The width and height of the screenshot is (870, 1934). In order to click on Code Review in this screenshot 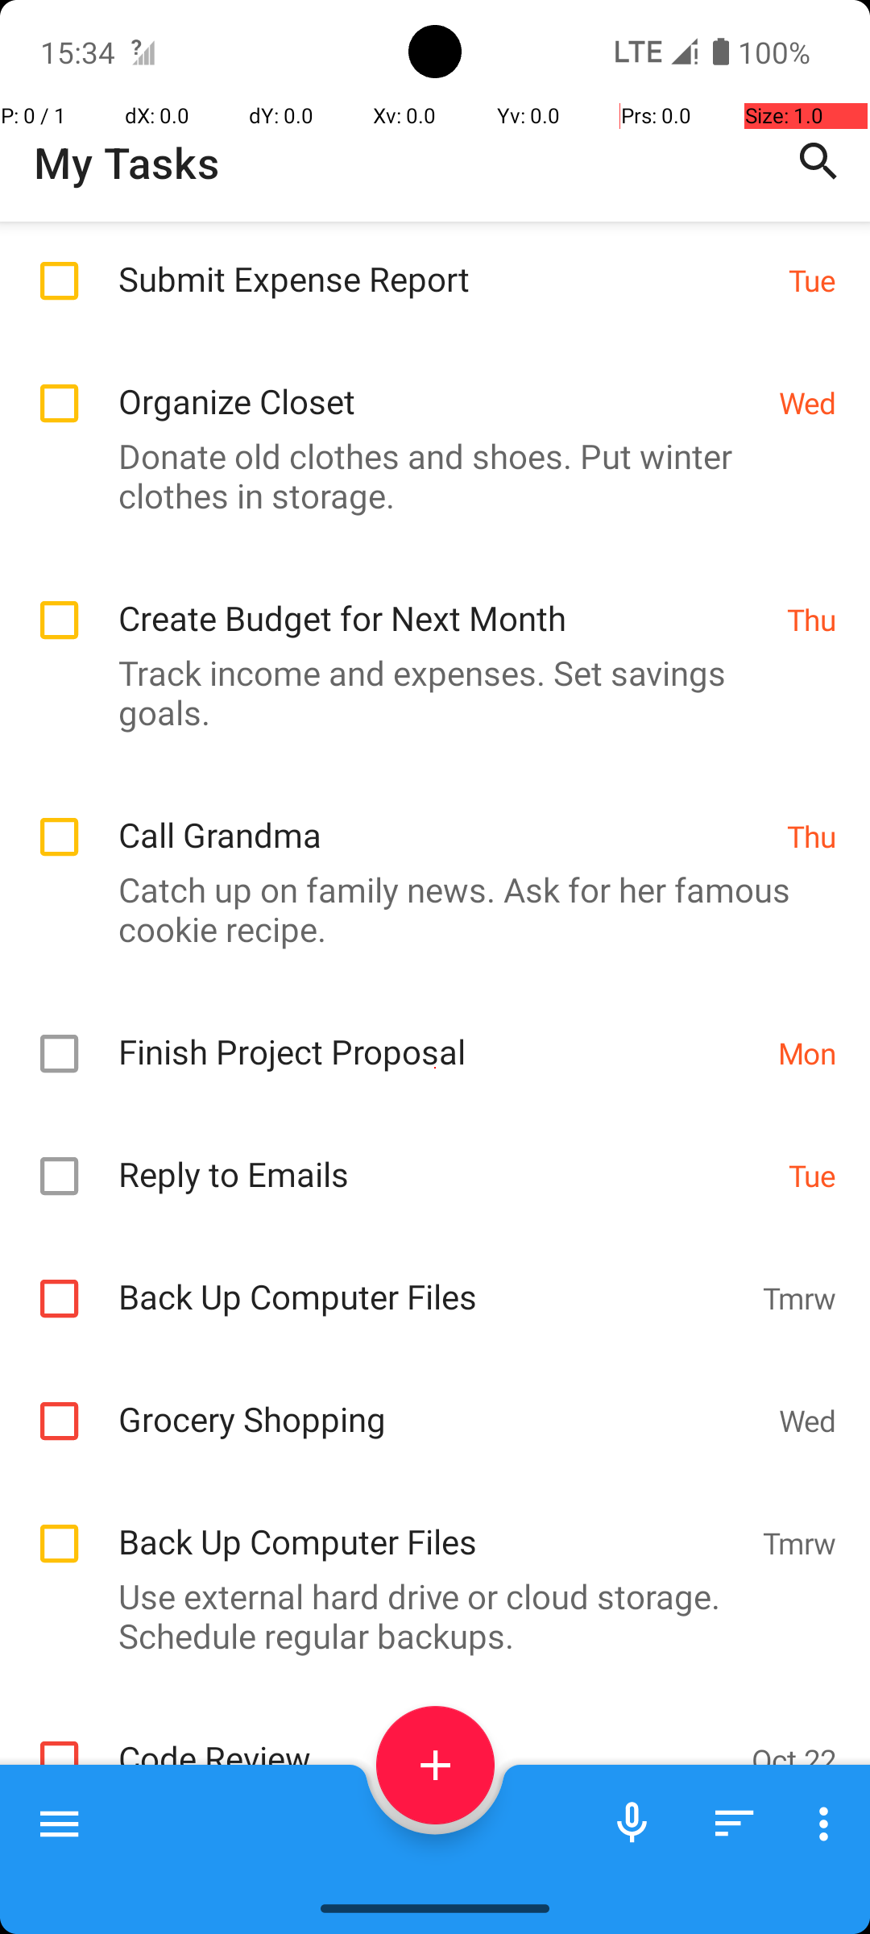, I will do `click(427, 1741)`.